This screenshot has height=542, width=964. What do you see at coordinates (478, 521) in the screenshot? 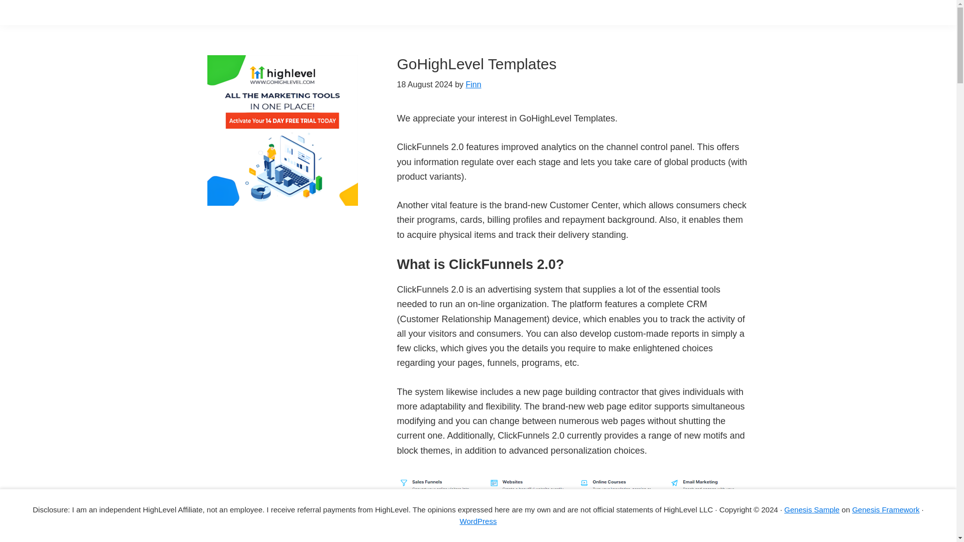
I see `WordPress` at bounding box center [478, 521].